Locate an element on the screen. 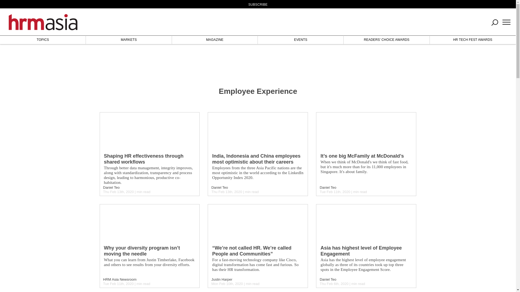 The height and width of the screenshot is (292, 520). MARKETS is located at coordinates (128, 40).